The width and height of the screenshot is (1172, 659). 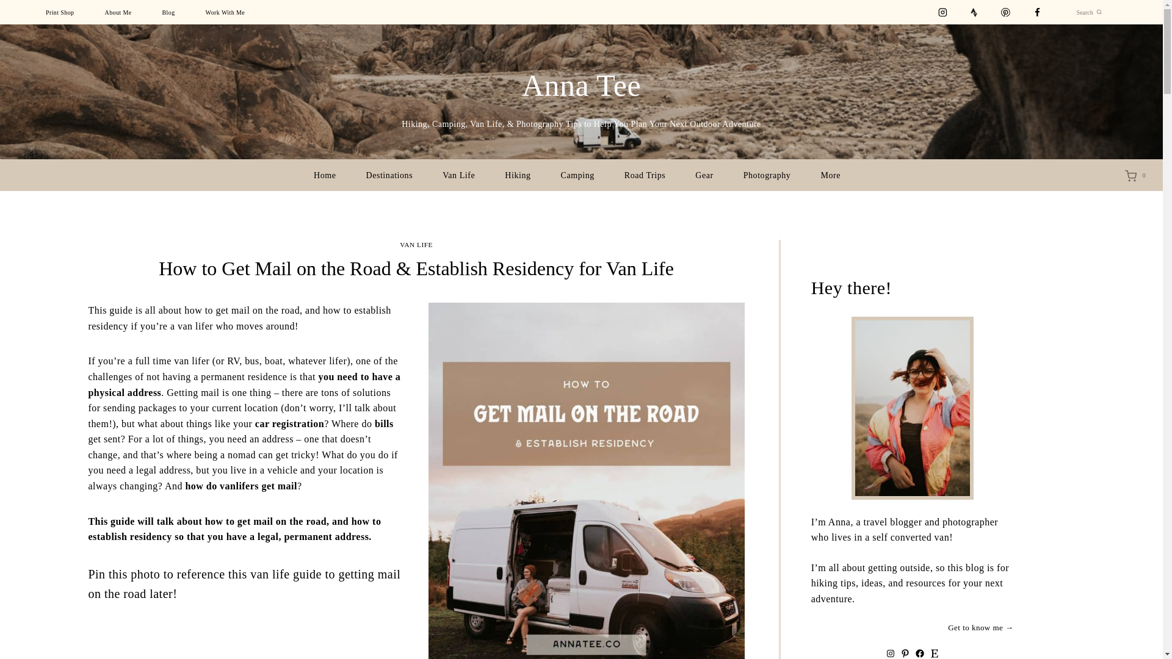 What do you see at coordinates (645, 176) in the screenshot?
I see `Road Trips` at bounding box center [645, 176].